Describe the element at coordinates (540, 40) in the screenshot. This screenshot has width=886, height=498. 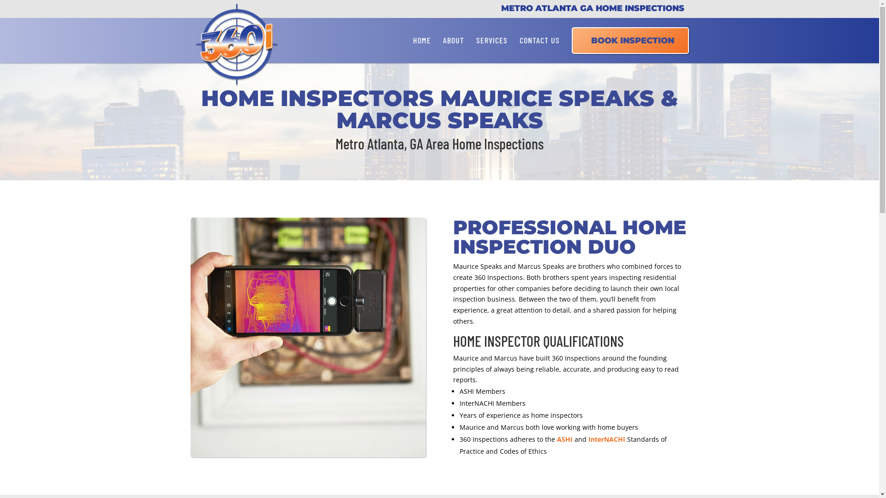
I see `CONTACT US` at that location.